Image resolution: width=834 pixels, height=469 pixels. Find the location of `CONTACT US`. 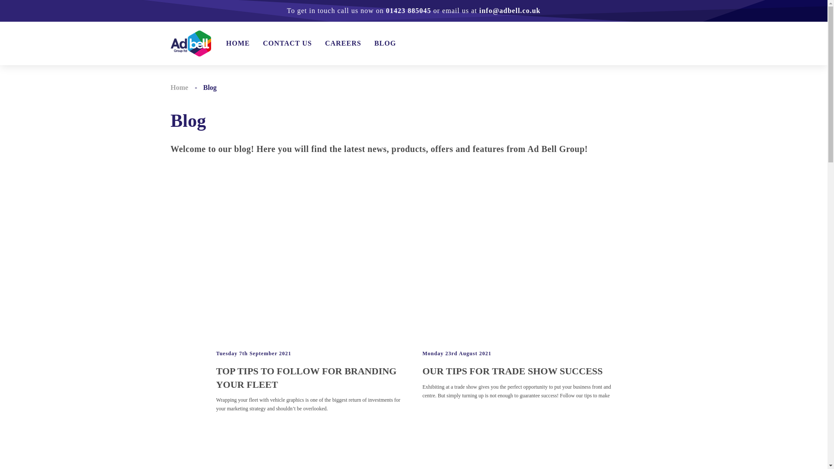

CONTACT US is located at coordinates (287, 43).